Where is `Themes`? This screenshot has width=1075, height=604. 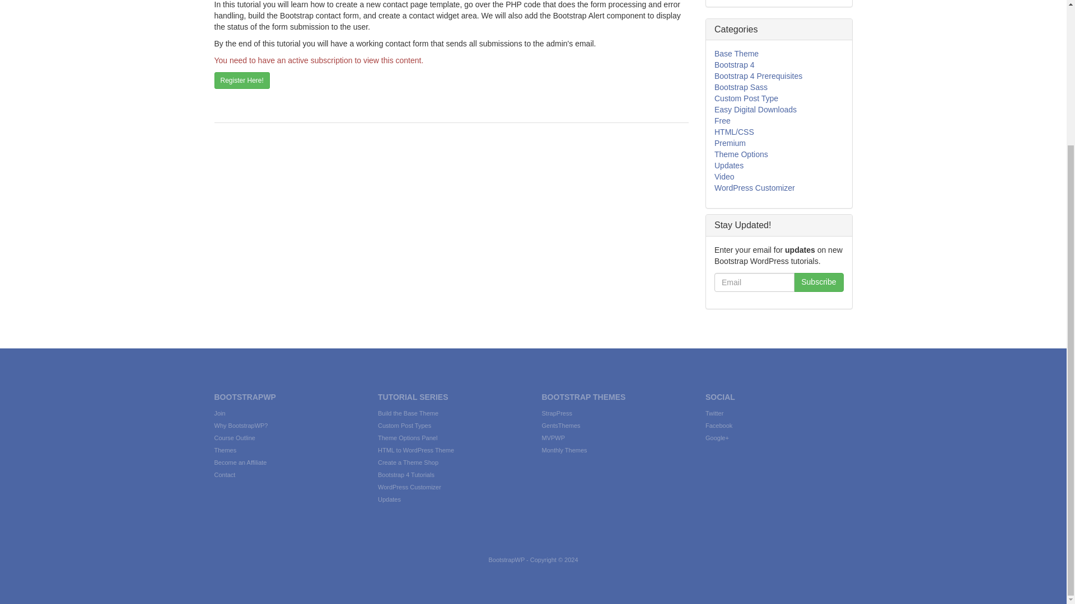 Themes is located at coordinates (225, 450).